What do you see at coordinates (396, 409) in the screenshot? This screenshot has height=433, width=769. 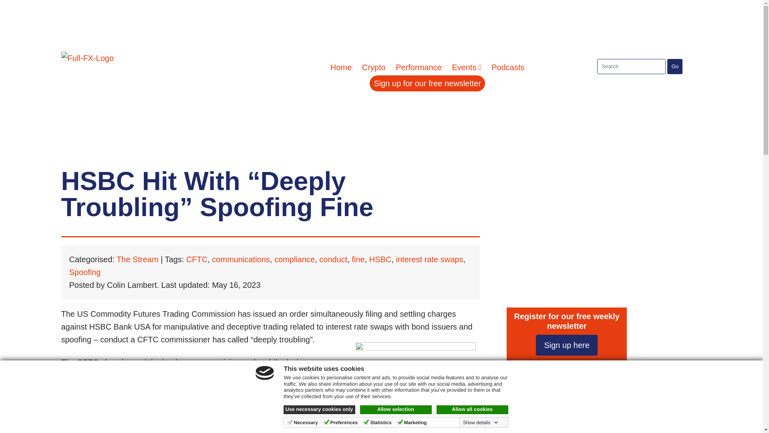 I see `Allow selection` at bounding box center [396, 409].